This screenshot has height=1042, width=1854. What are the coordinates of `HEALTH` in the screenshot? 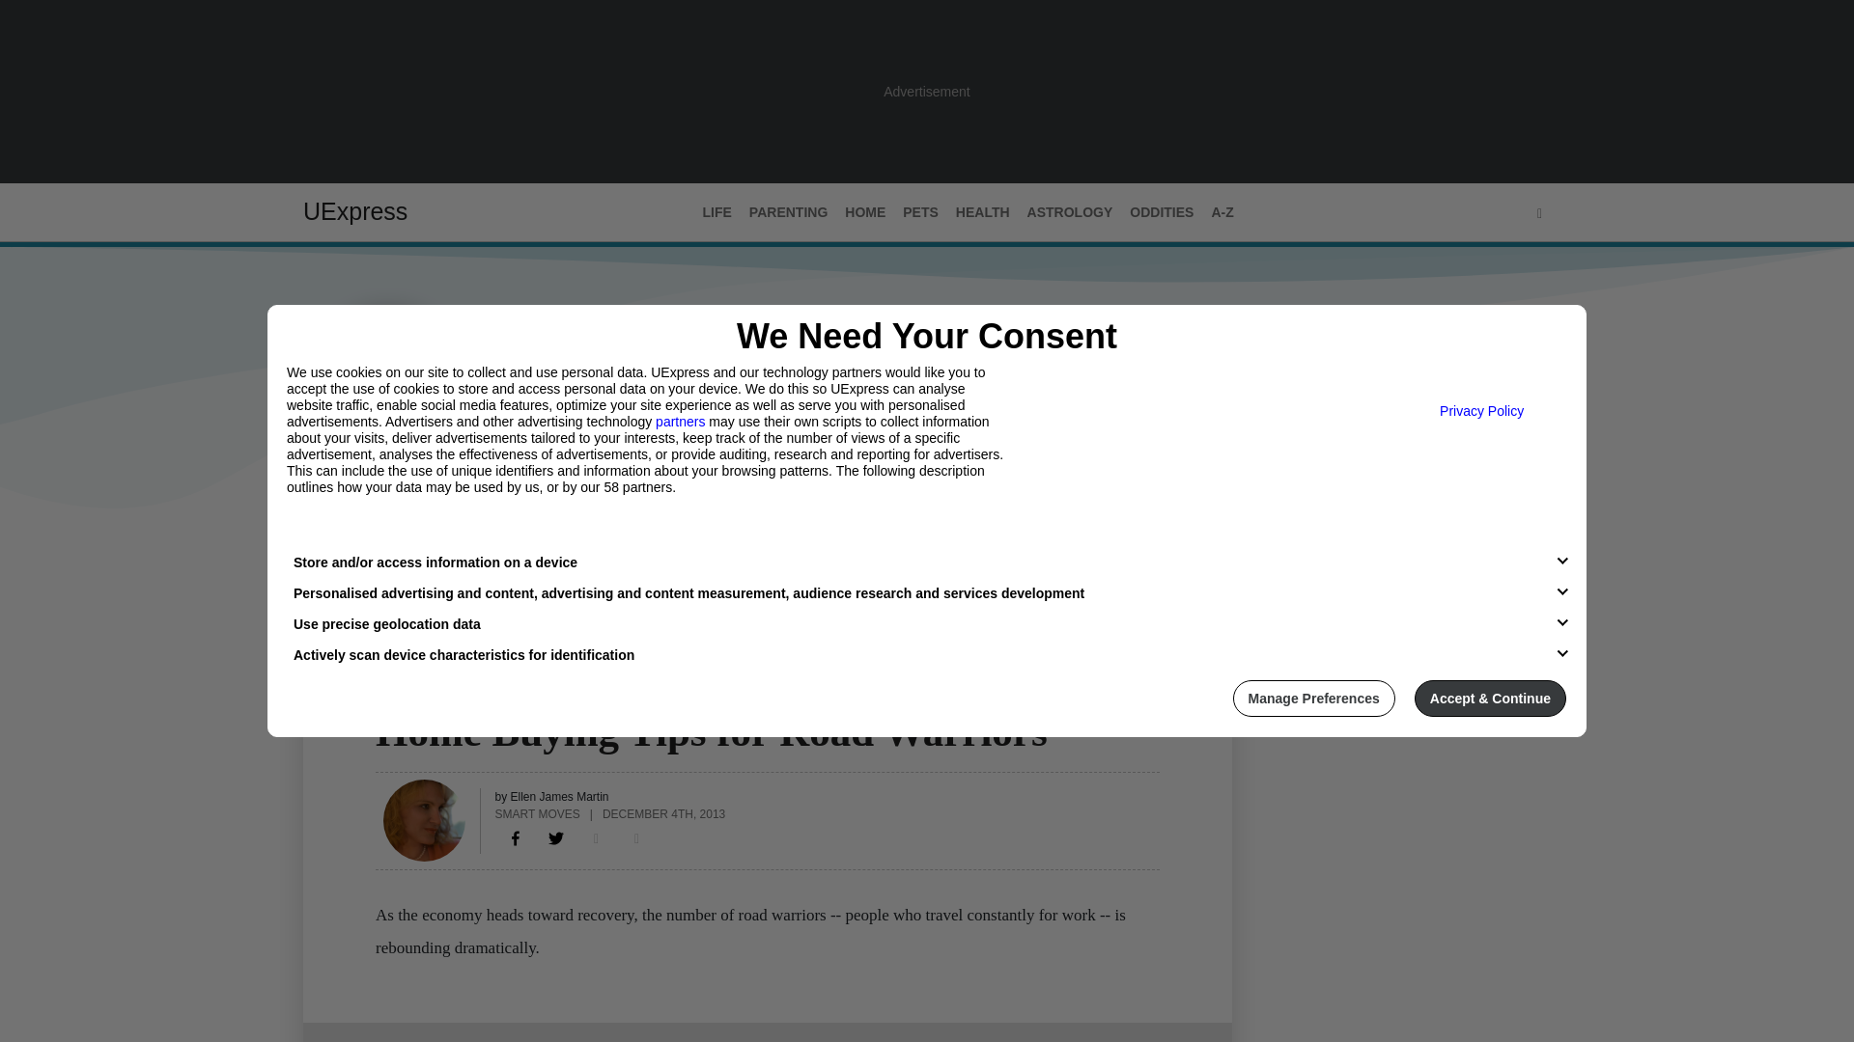 It's located at (983, 212).